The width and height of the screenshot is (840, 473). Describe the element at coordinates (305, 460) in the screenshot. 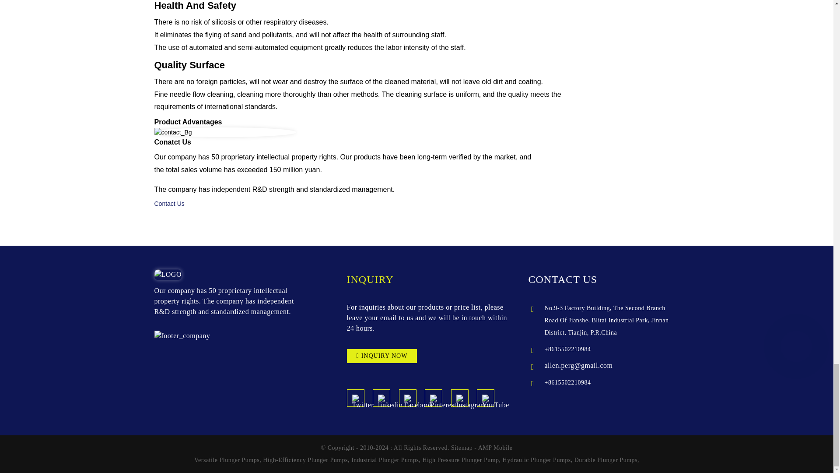

I see `High-Efficiency Plunger Pumps` at that location.